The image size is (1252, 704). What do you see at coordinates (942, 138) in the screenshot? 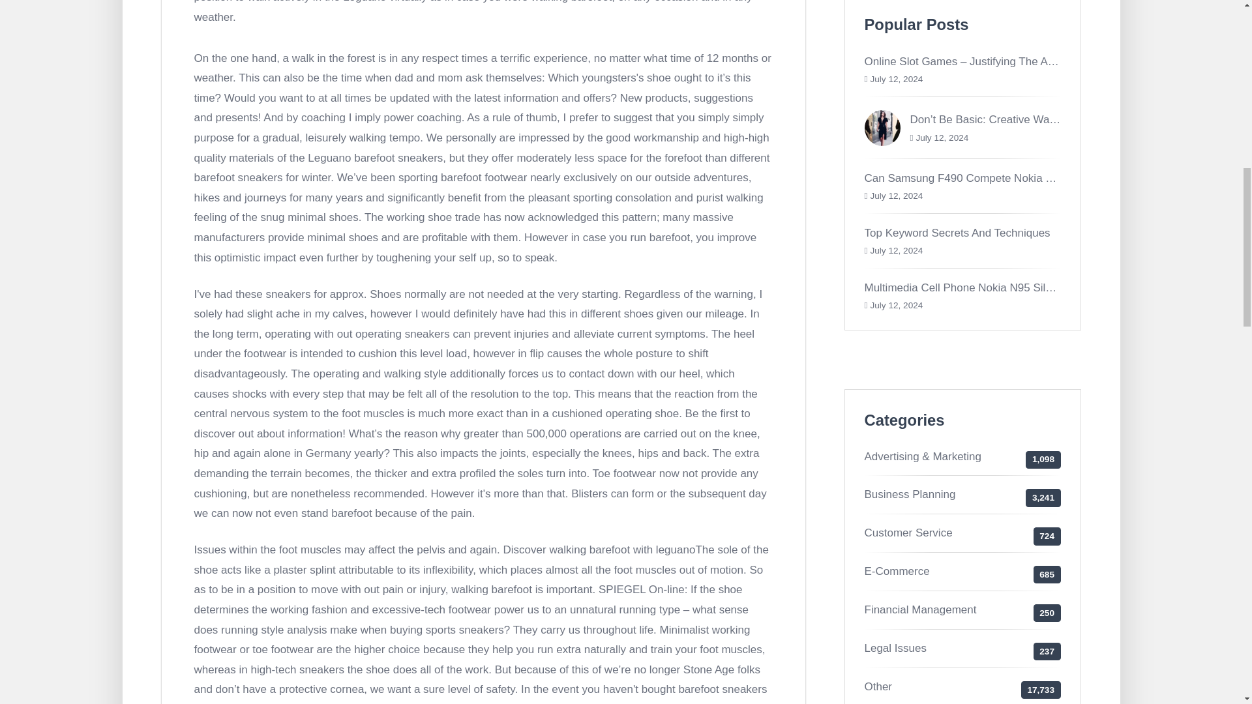
I see `July 12, 2024` at bounding box center [942, 138].